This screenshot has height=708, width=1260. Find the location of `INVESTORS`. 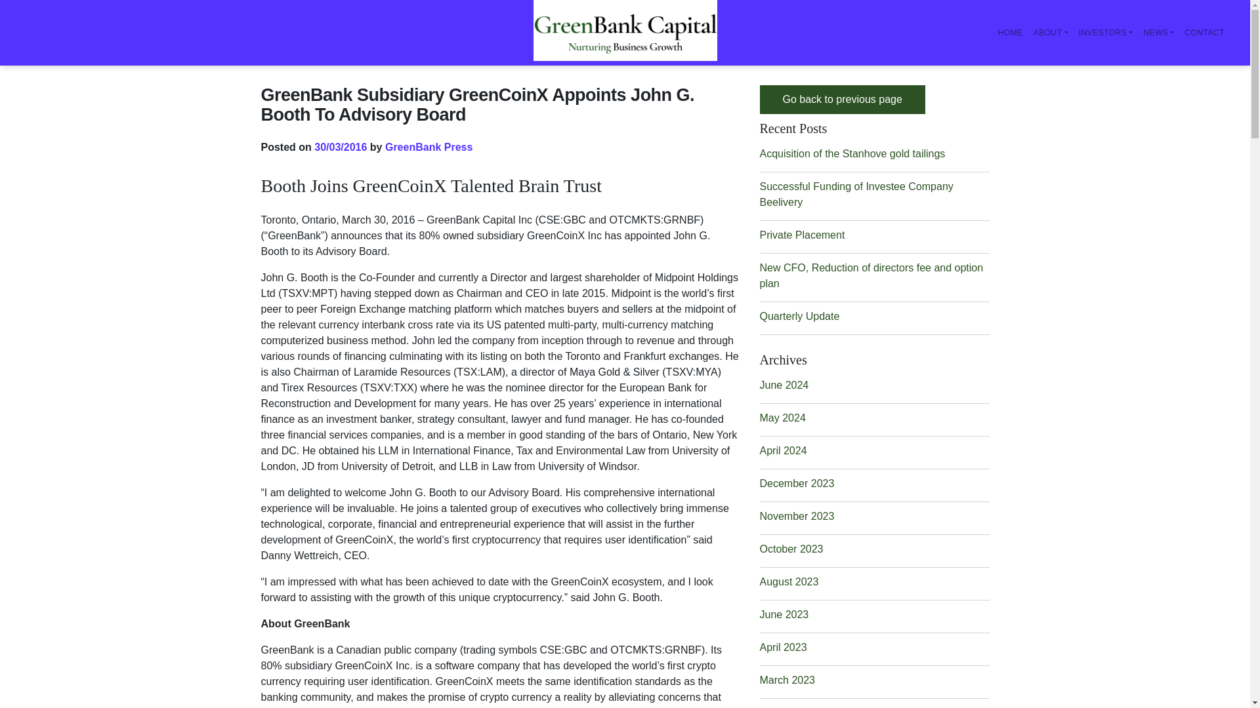

INVESTORS is located at coordinates (1106, 33).